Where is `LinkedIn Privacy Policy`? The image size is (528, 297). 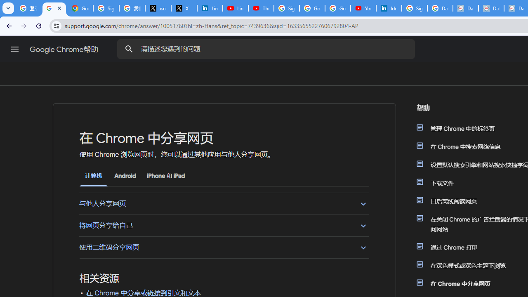
LinkedIn Privacy Policy is located at coordinates (210, 8).